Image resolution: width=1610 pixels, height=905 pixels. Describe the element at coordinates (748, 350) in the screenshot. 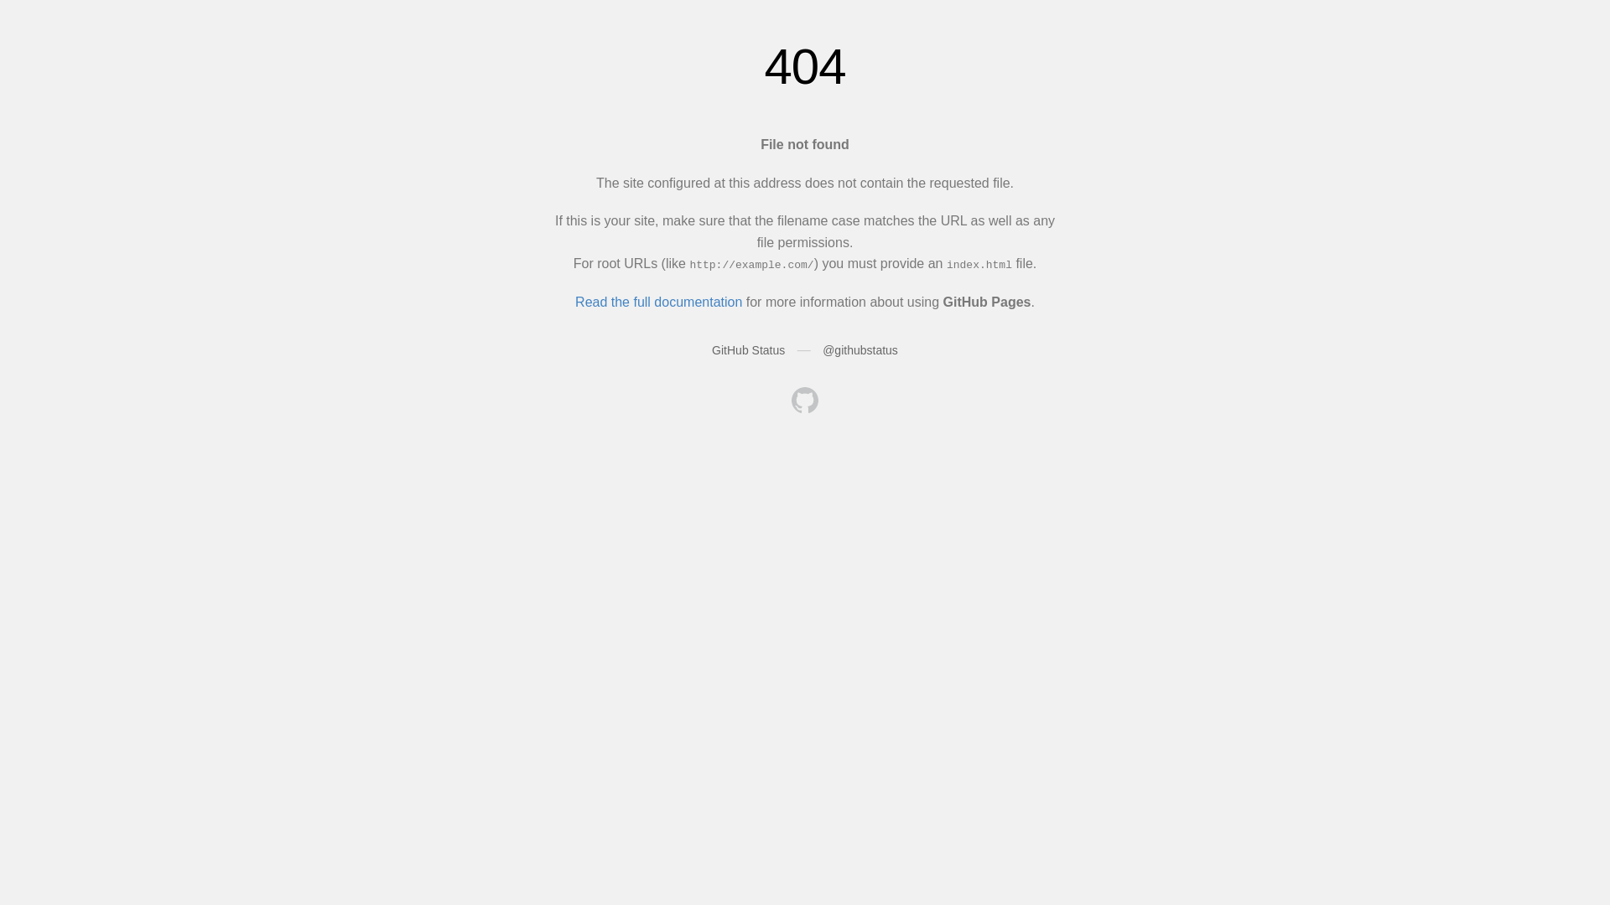

I see `GitHub Status` at that location.